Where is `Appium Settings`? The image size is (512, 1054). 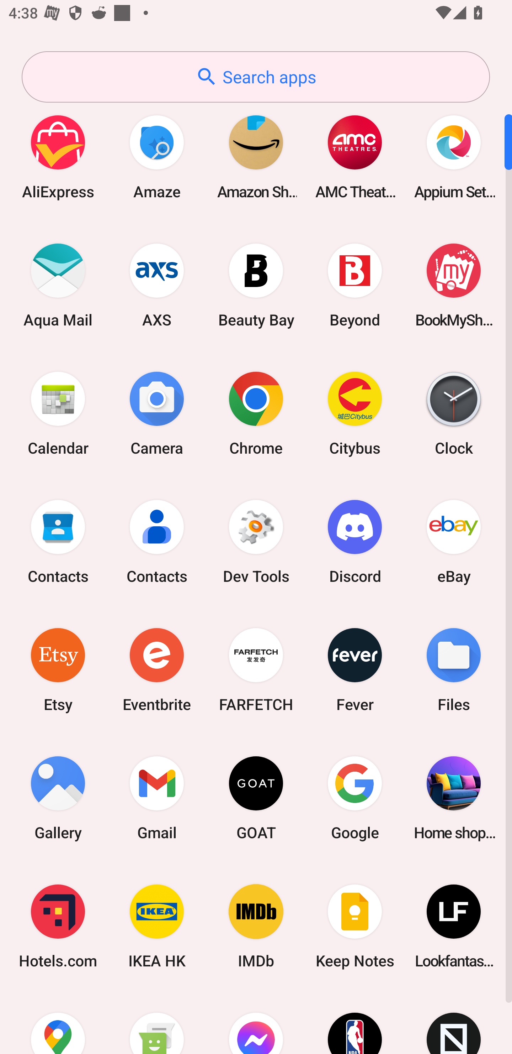 Appium Settings is located at coordinates (454, 157).